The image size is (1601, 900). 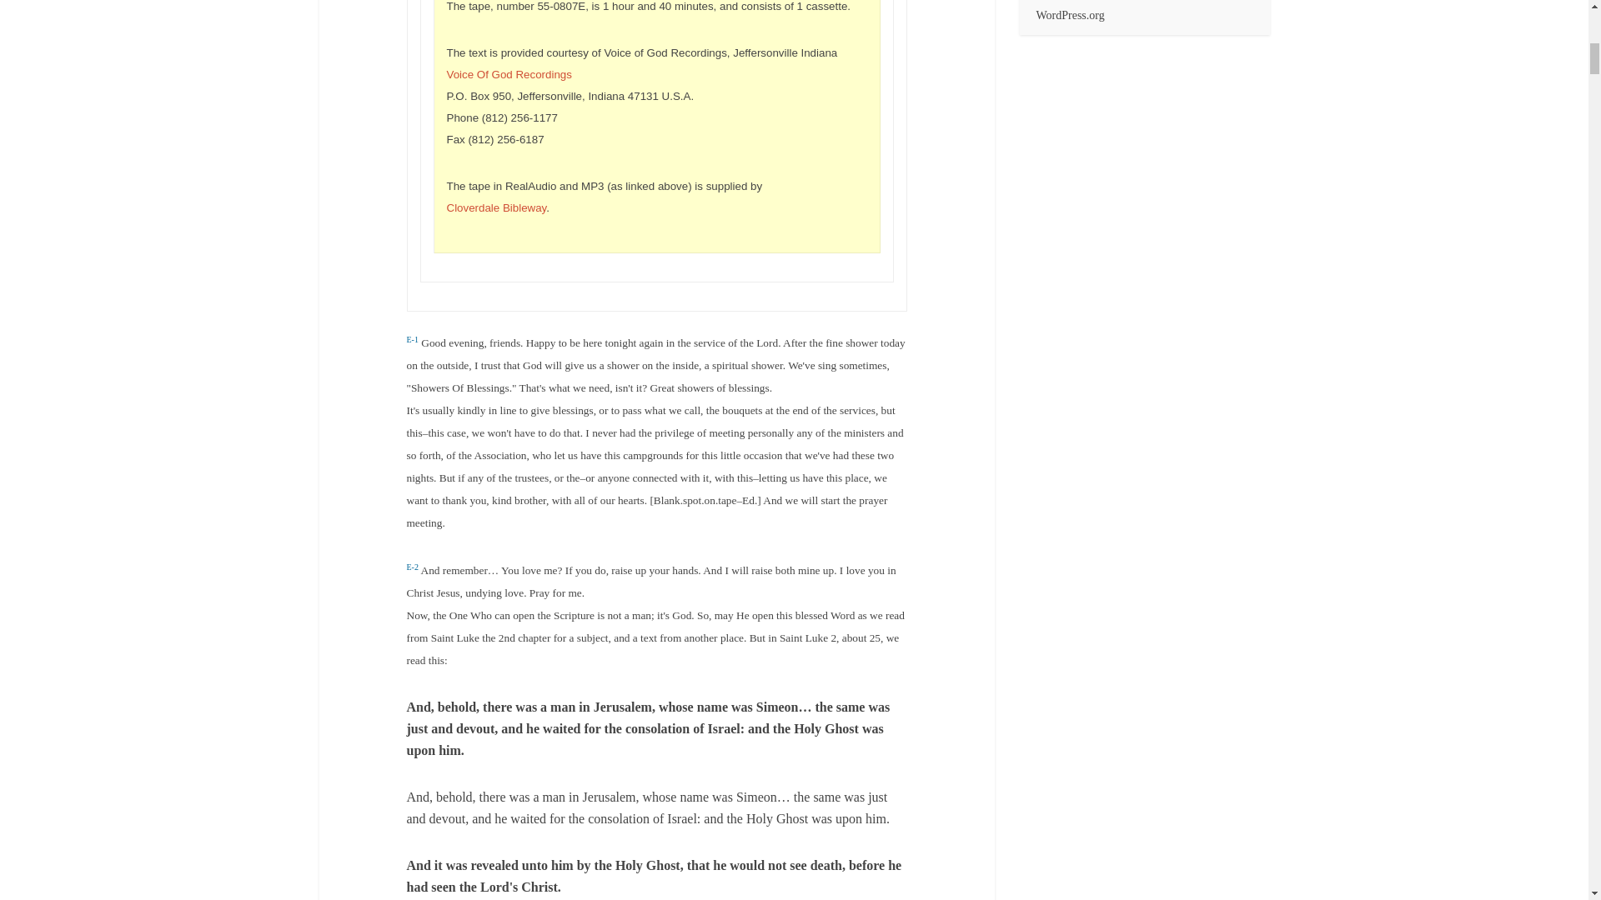 What do you see at coordinates (509, 75) in the screenshot?
I see `VOGR` at bounding box center [509, 75].